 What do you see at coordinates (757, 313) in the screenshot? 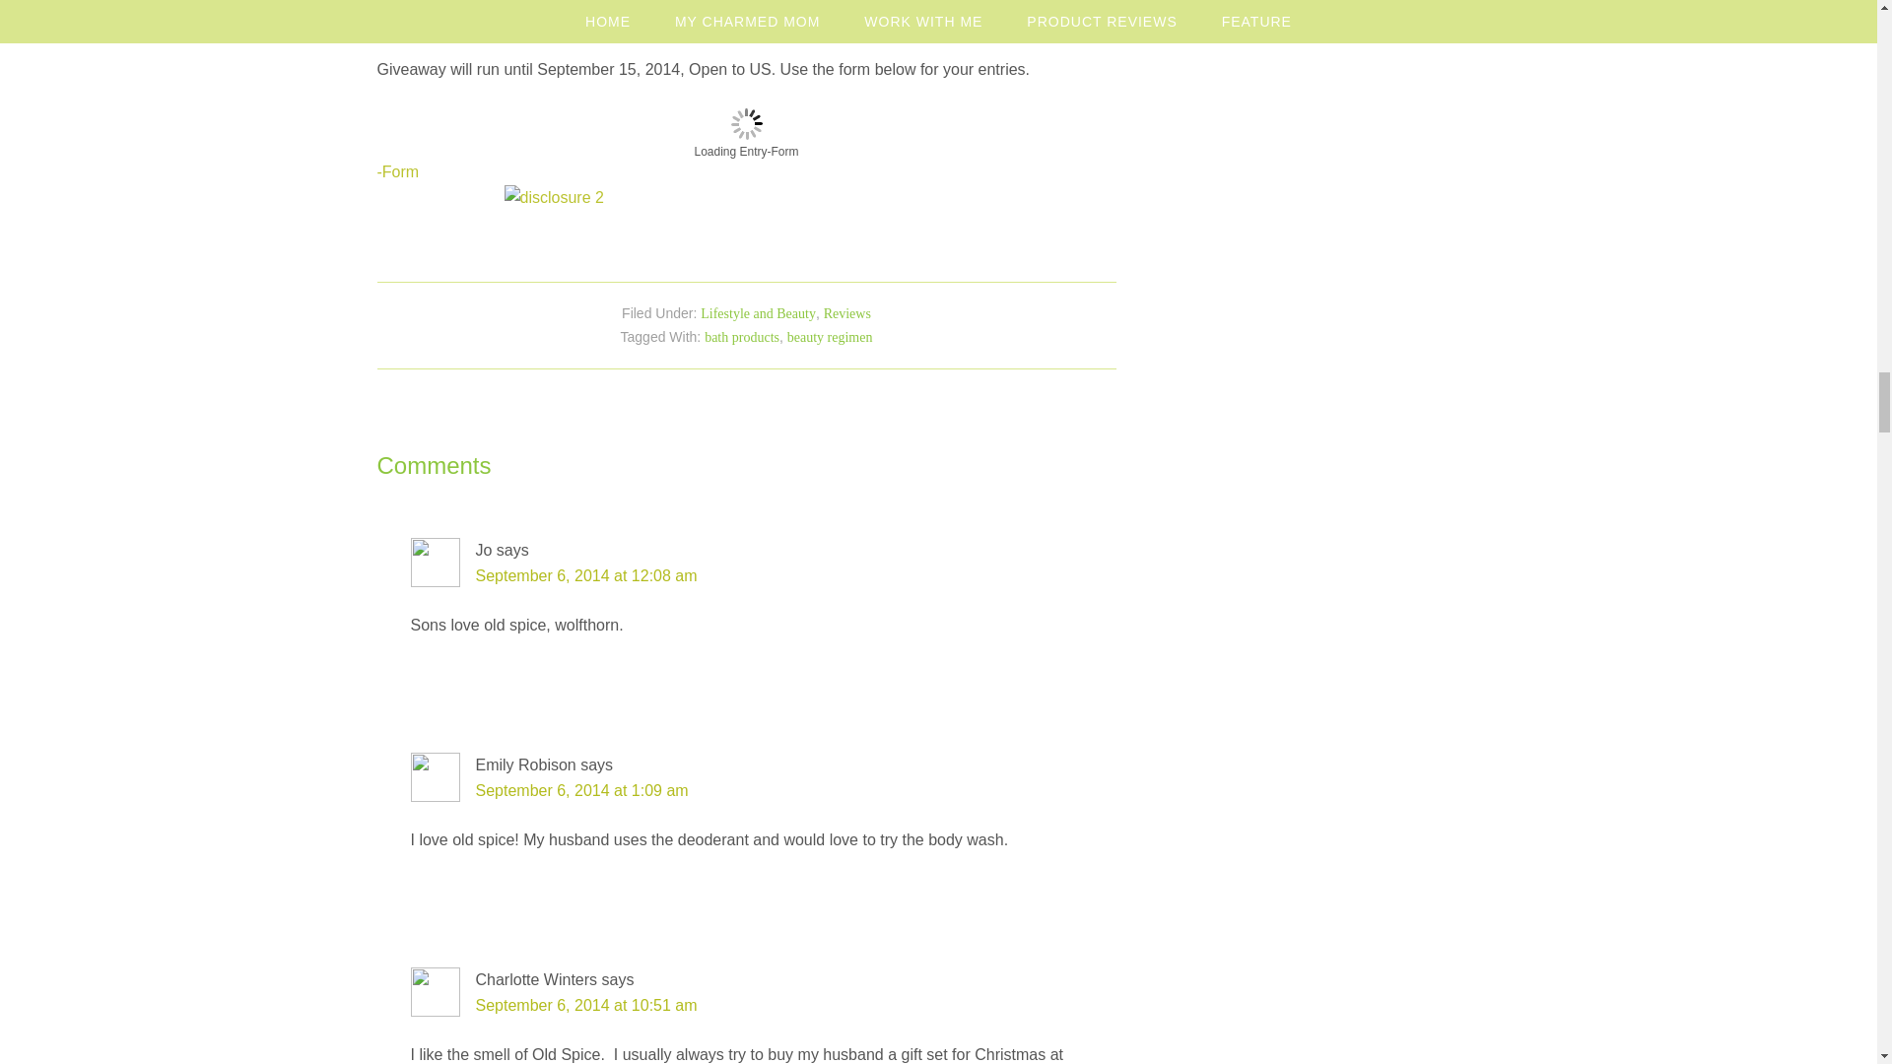
I see `Lifestyle and Beauty` at bounding box center [757, 313].